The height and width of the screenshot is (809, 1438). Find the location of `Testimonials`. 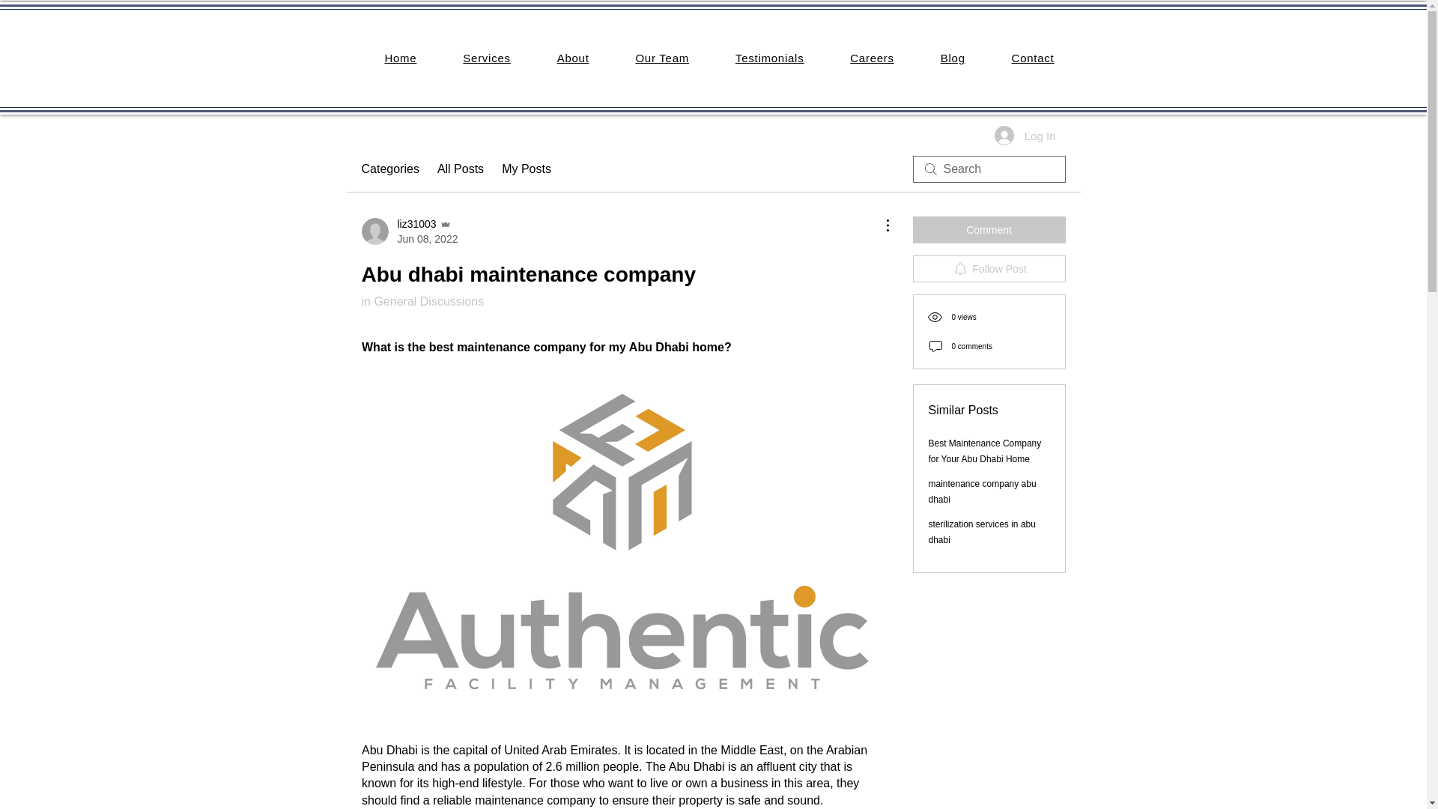

Testimonials is located at coordinates (769, 58).